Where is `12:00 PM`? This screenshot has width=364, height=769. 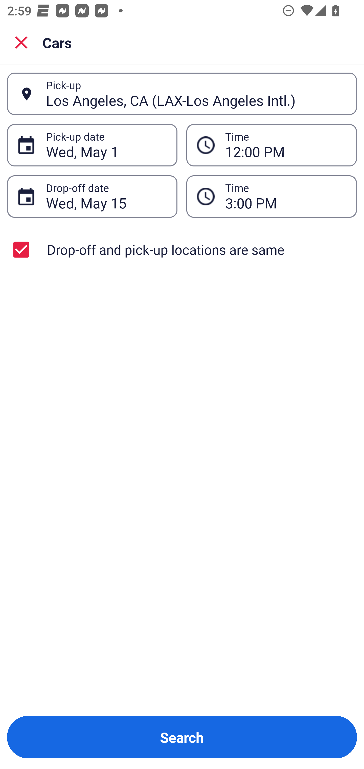
12:00 PM is located at coordinates (271, 145).